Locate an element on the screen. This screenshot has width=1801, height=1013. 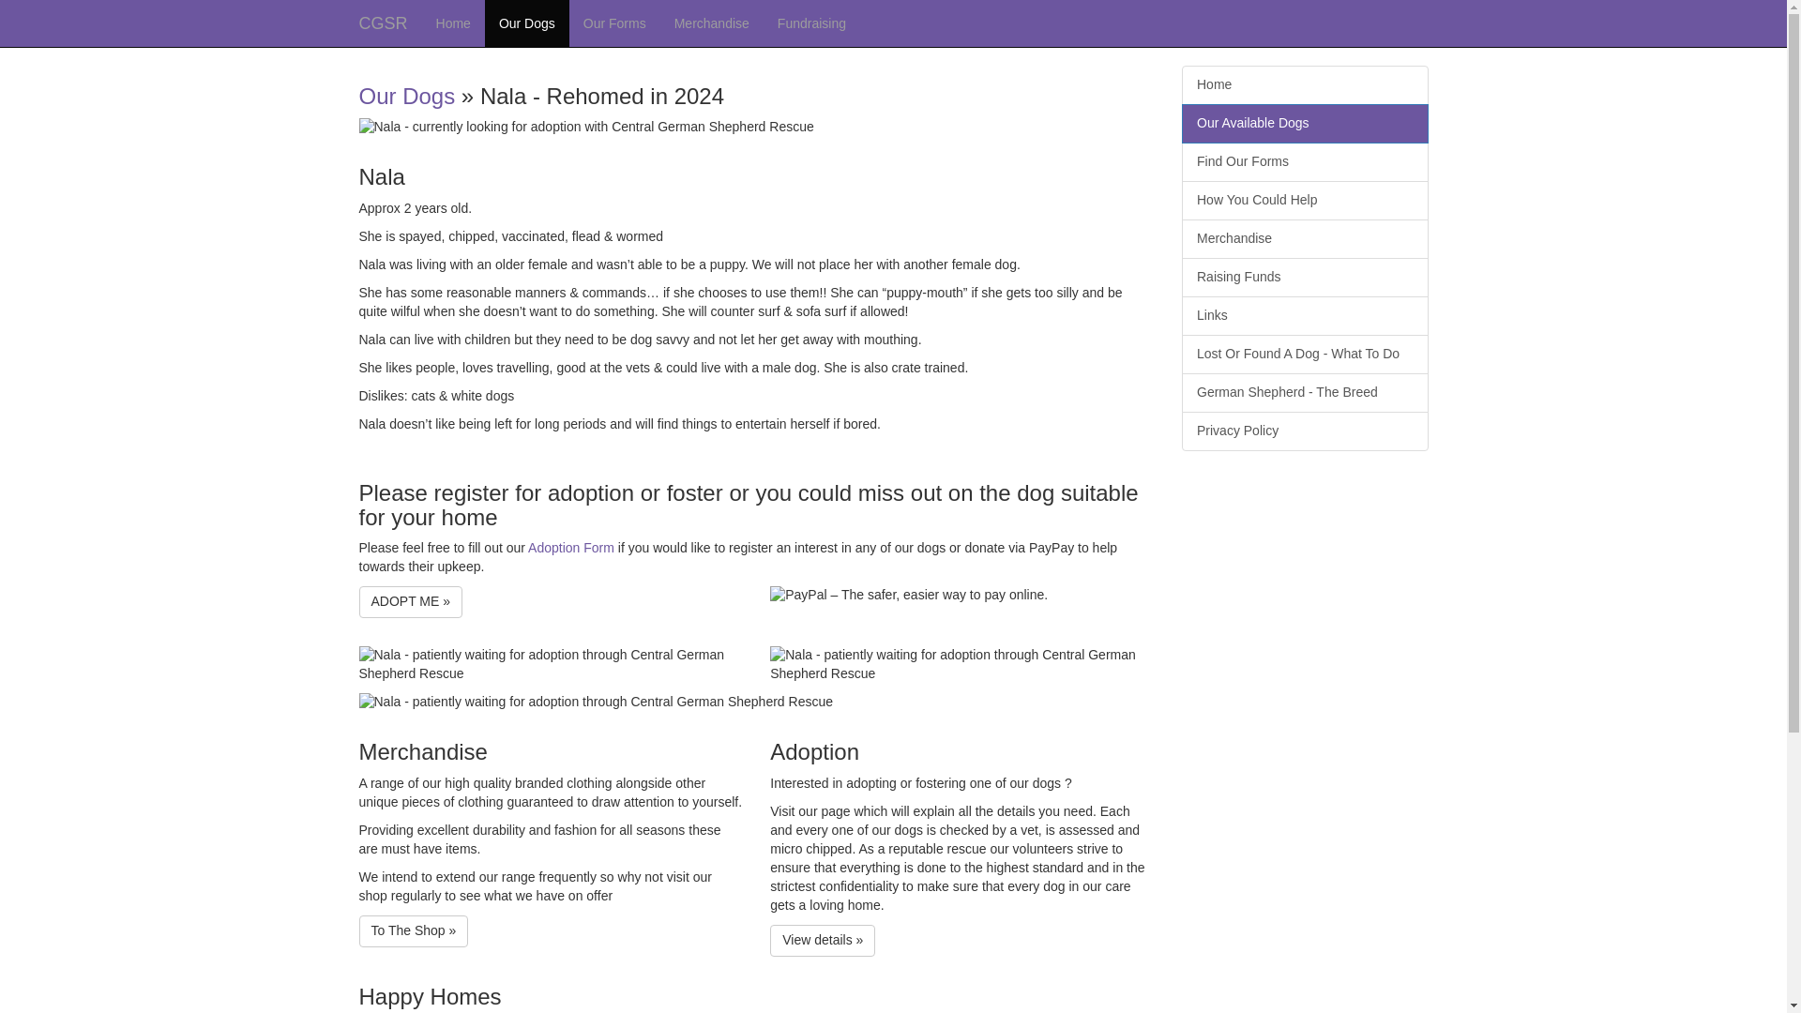
Merchandise is located at coordinates (712, 23).